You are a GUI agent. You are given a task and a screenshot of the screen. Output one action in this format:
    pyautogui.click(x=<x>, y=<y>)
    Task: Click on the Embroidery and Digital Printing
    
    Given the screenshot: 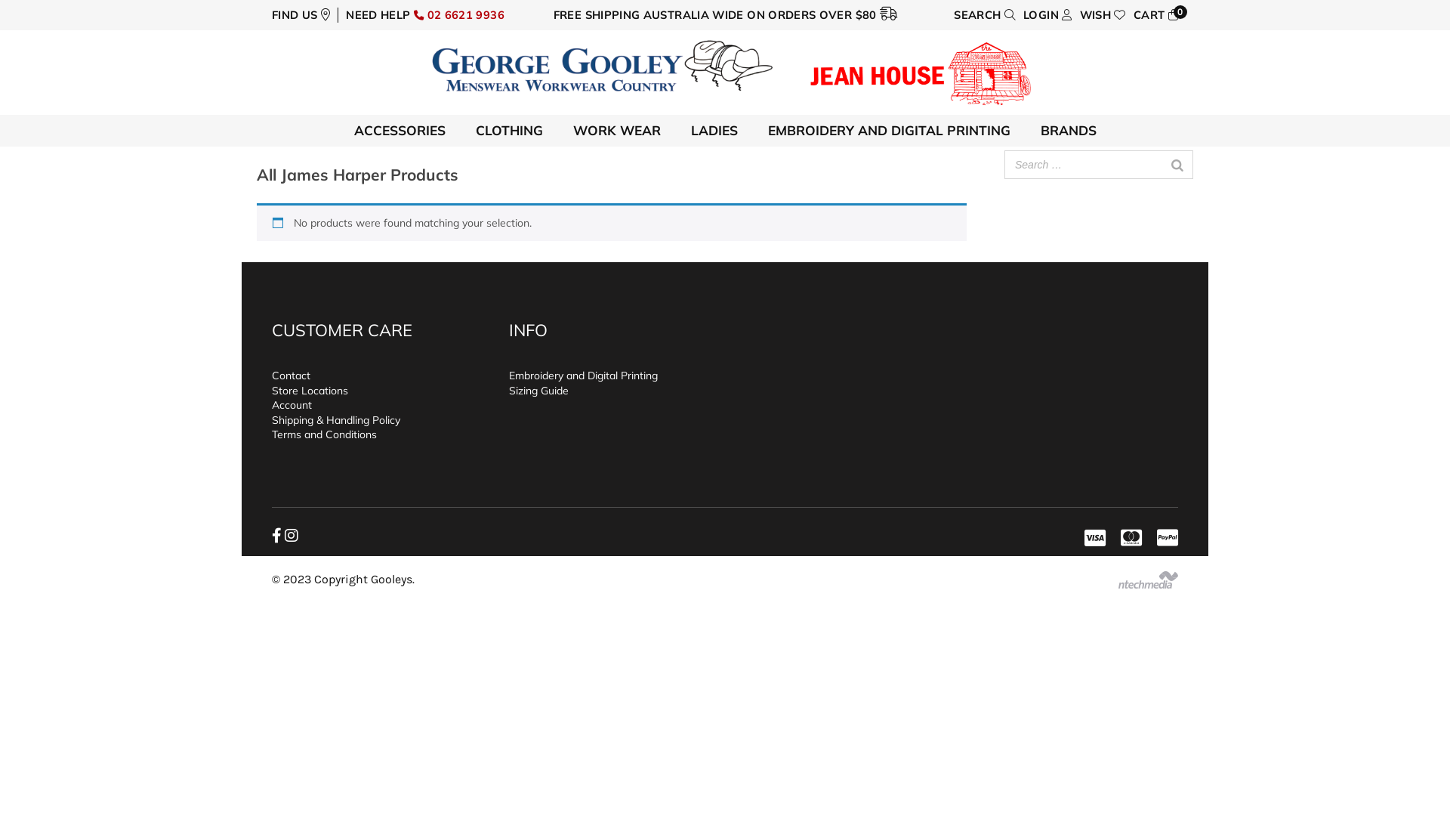 What is the action you would take?
    pyautogui.click(x=583, y=376)
    